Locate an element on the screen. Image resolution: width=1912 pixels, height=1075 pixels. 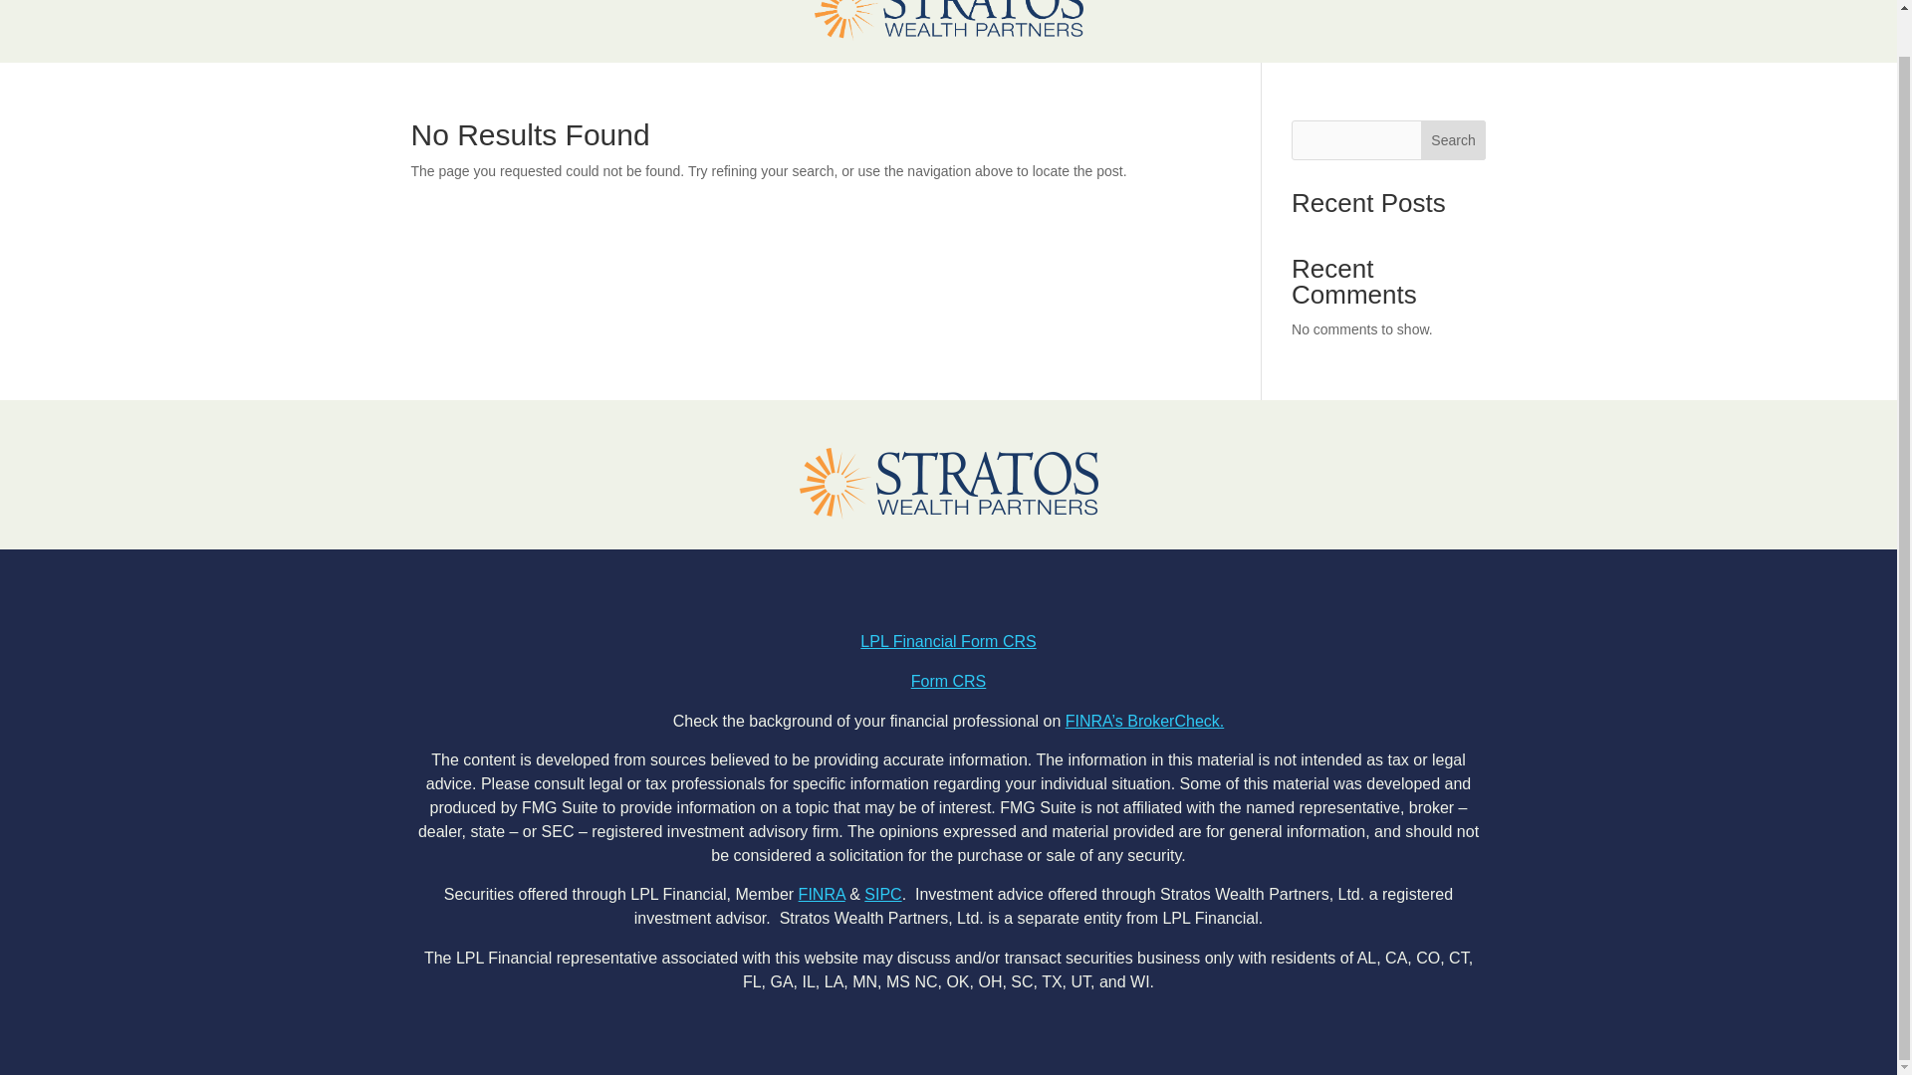
Form CRS is located at coordinates (948, 681).